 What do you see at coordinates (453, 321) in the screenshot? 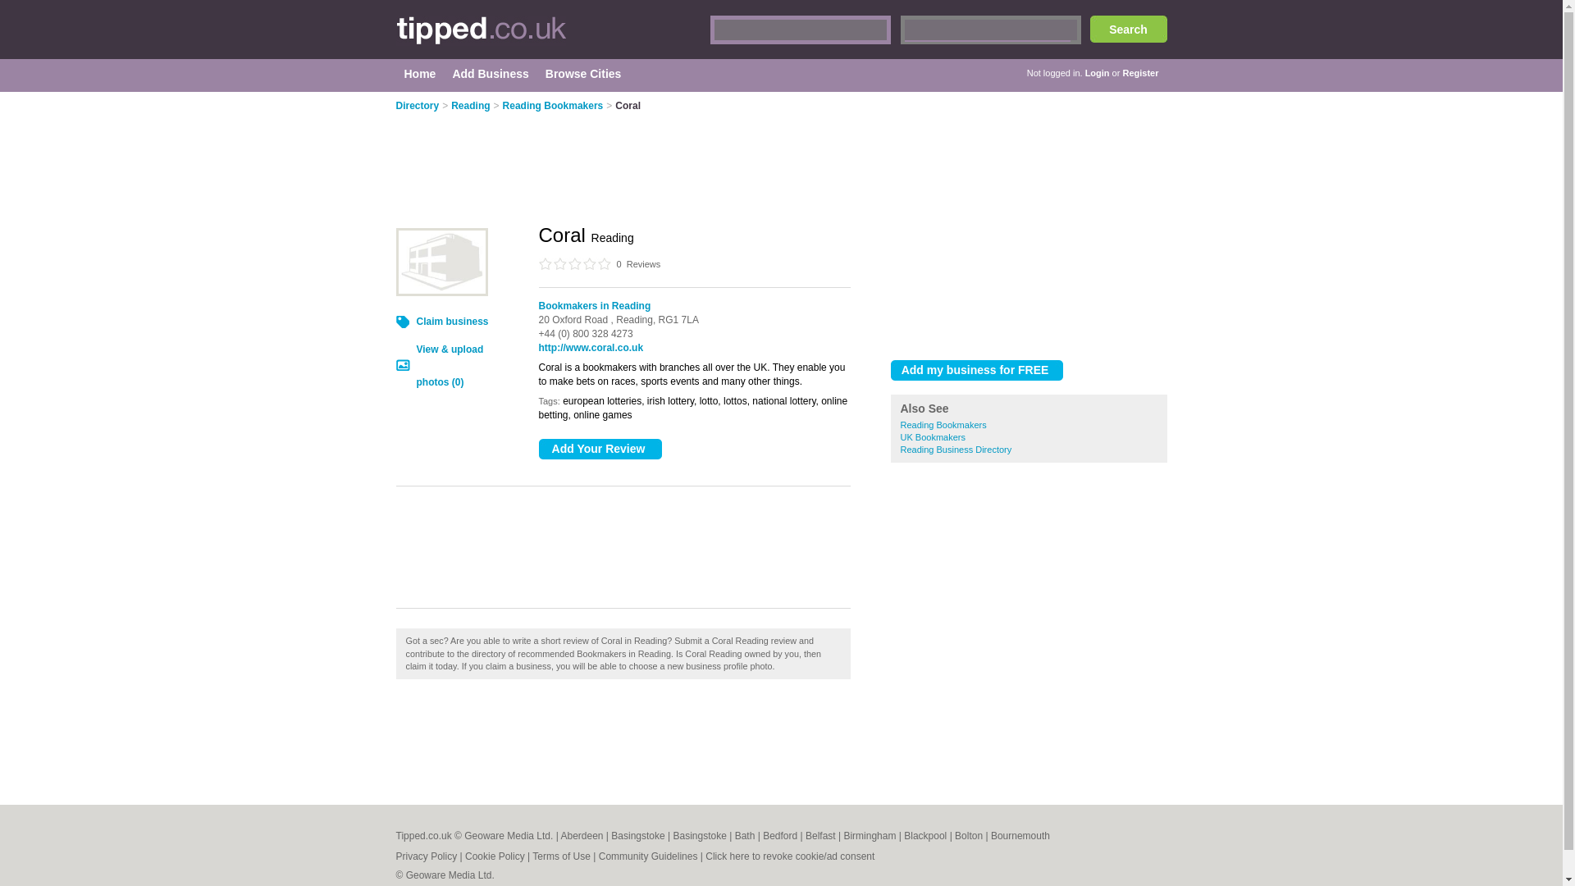
I see `Claim business` at bounding box center [453, 321].